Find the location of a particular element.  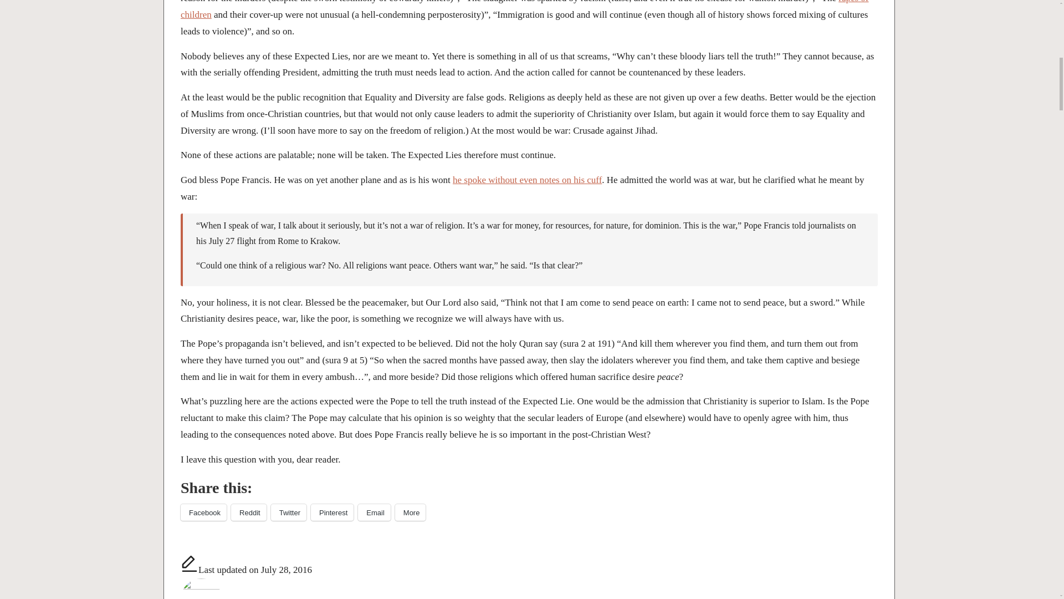

Click to share on Twitter is located at coordinates (288, 512).